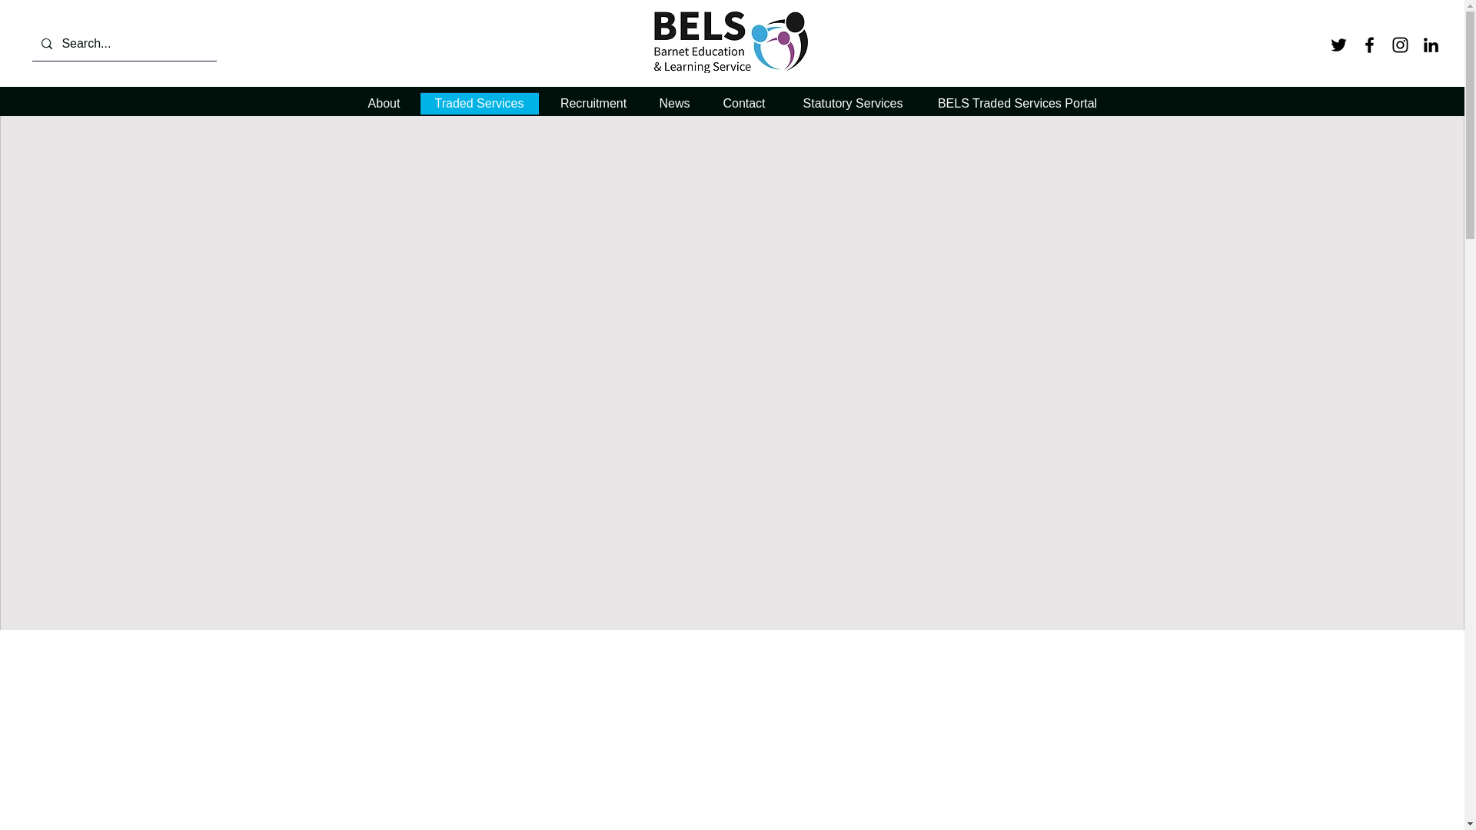 This screenshot has height=830, width=1476. Describe the element at coordinates (673, 103) in the screenshot. I see `News` at that location.